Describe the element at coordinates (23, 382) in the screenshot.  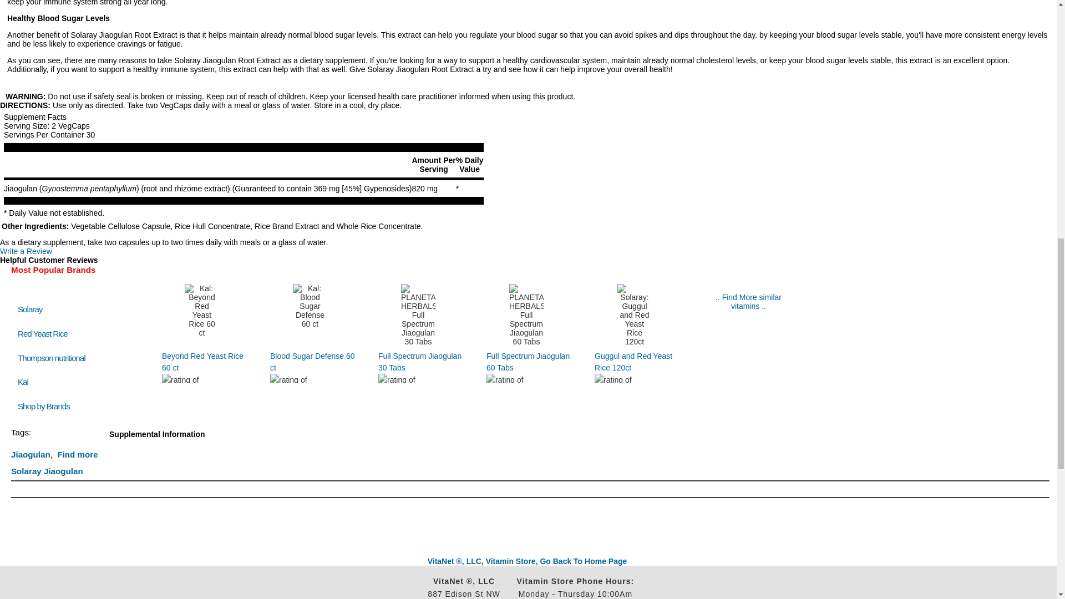
I see `Kal Brand Products` at that location.